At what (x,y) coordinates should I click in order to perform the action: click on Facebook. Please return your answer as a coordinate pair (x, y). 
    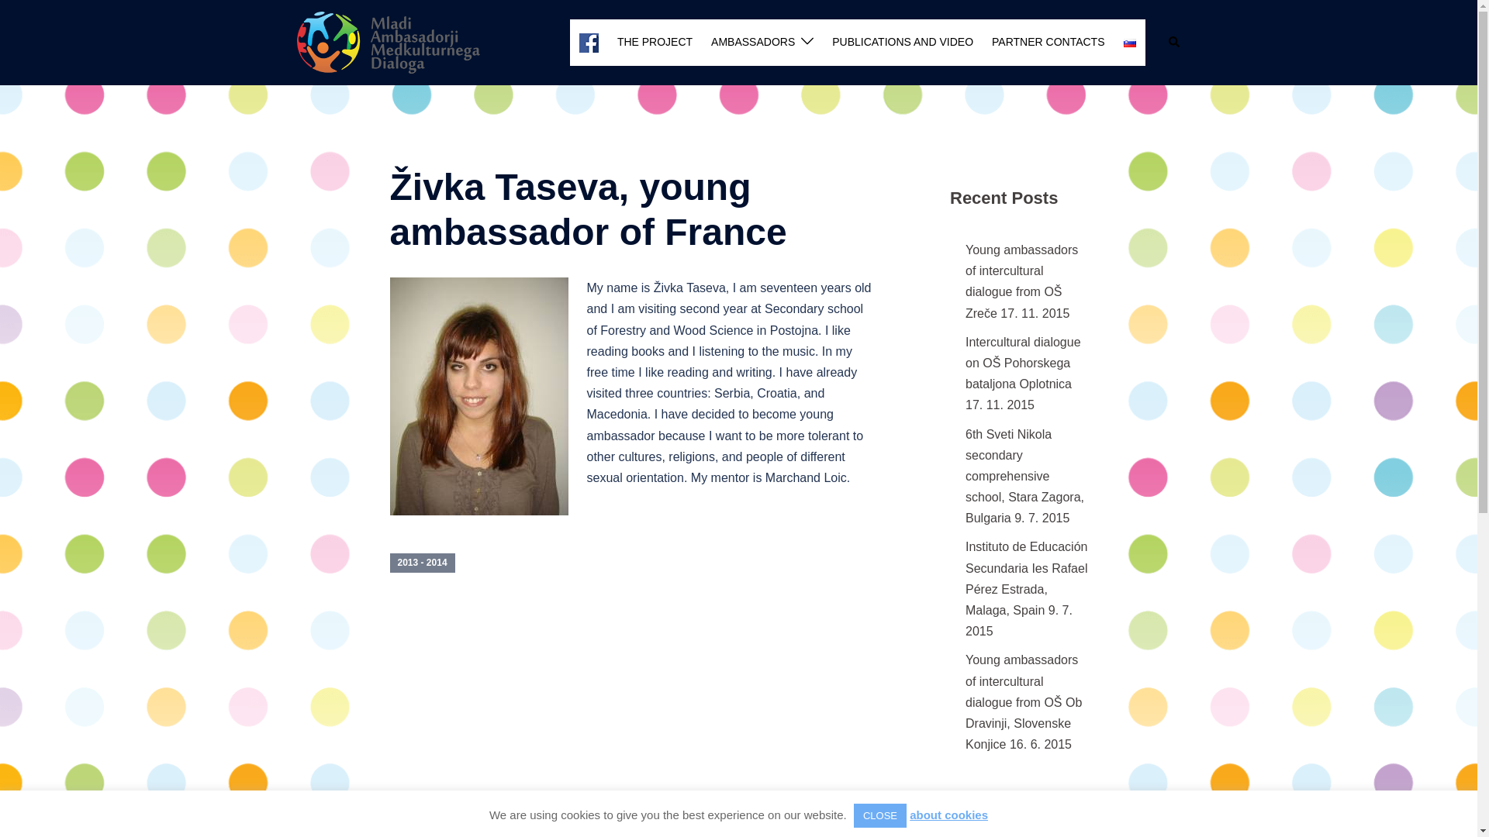
    Looking at the image, I should click on (588, 43).